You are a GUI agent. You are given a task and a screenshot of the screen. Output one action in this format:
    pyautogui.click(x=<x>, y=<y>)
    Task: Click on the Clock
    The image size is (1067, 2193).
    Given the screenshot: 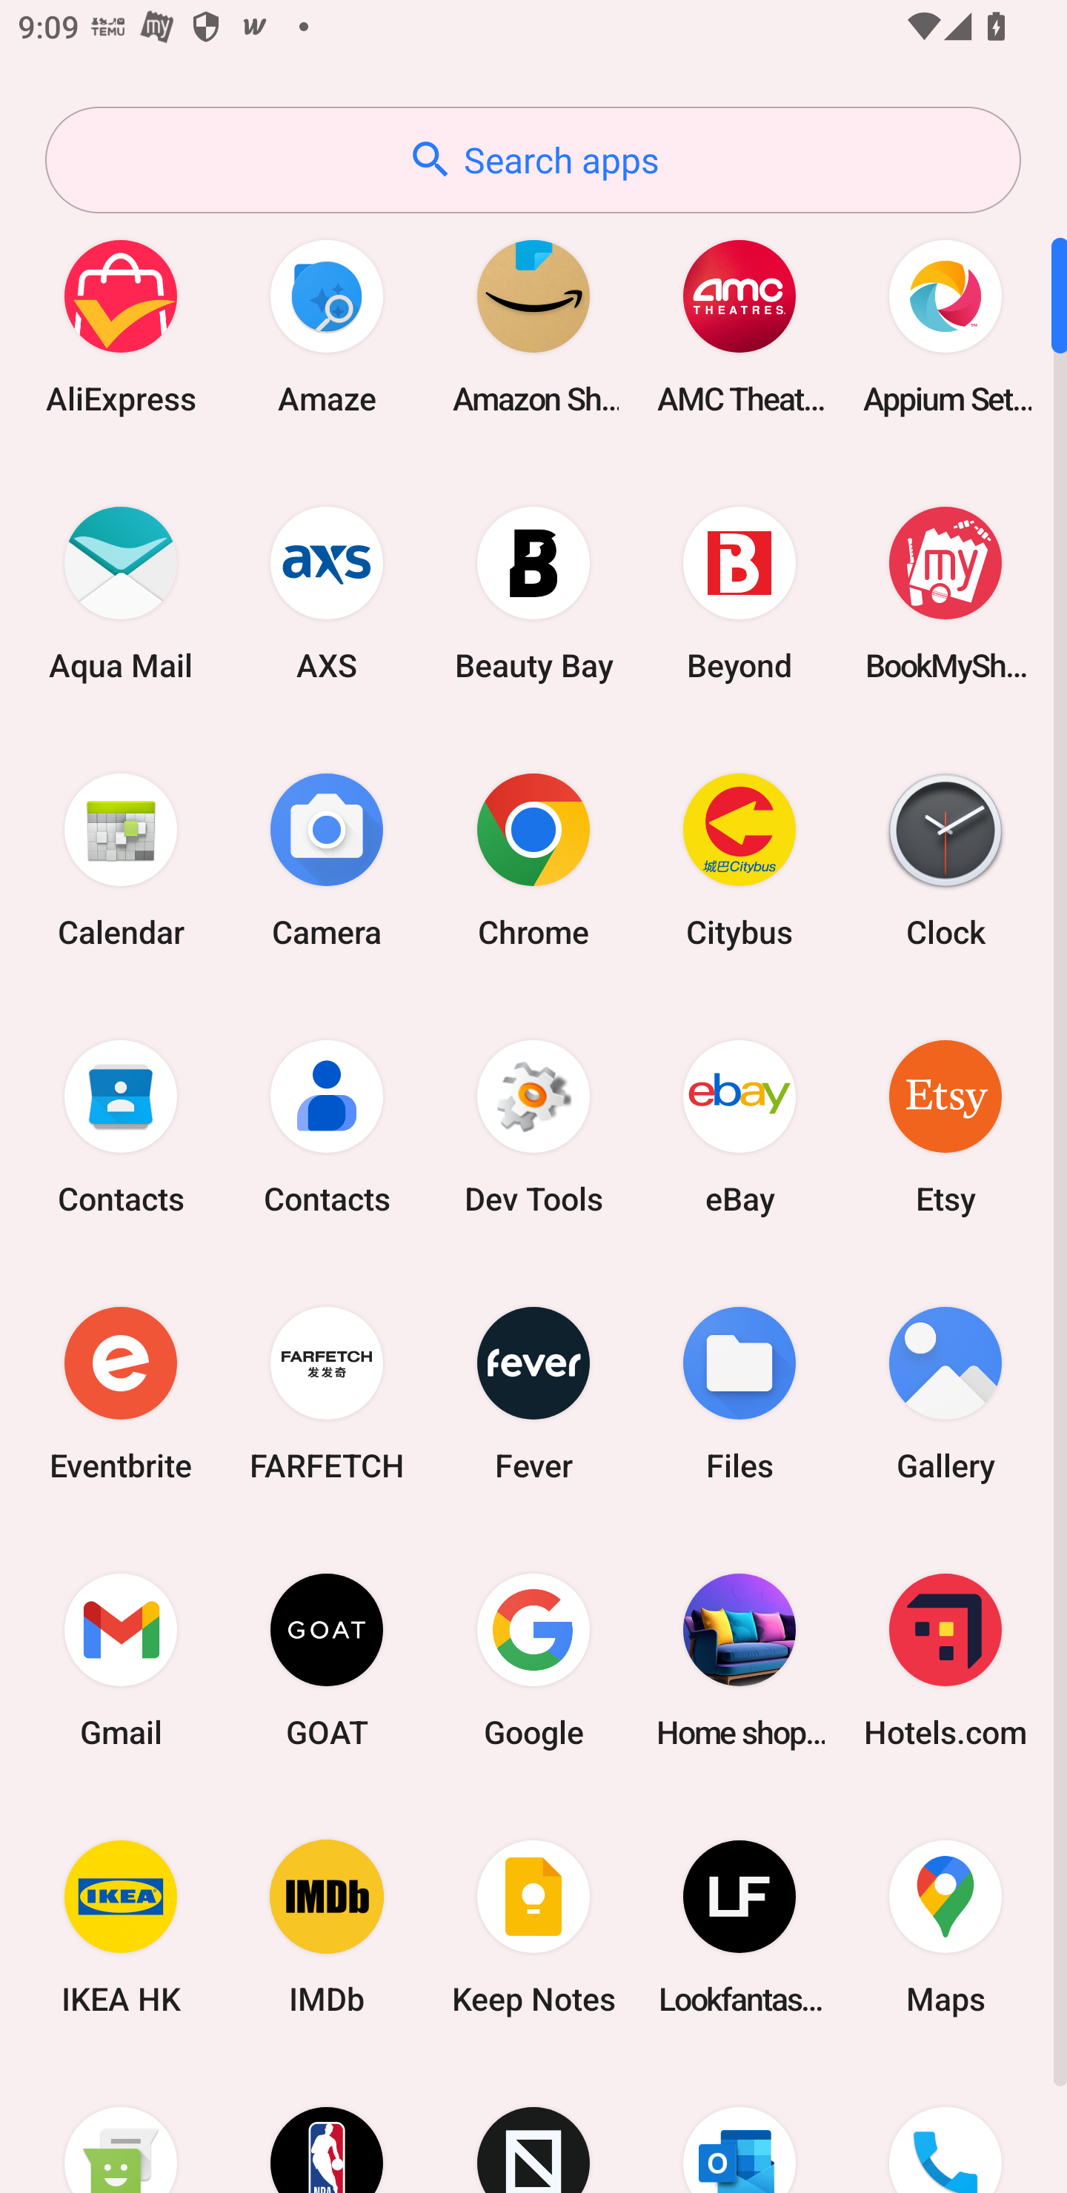 What is the action you would take?
    pyautogui.click(x=945, y=859)
    